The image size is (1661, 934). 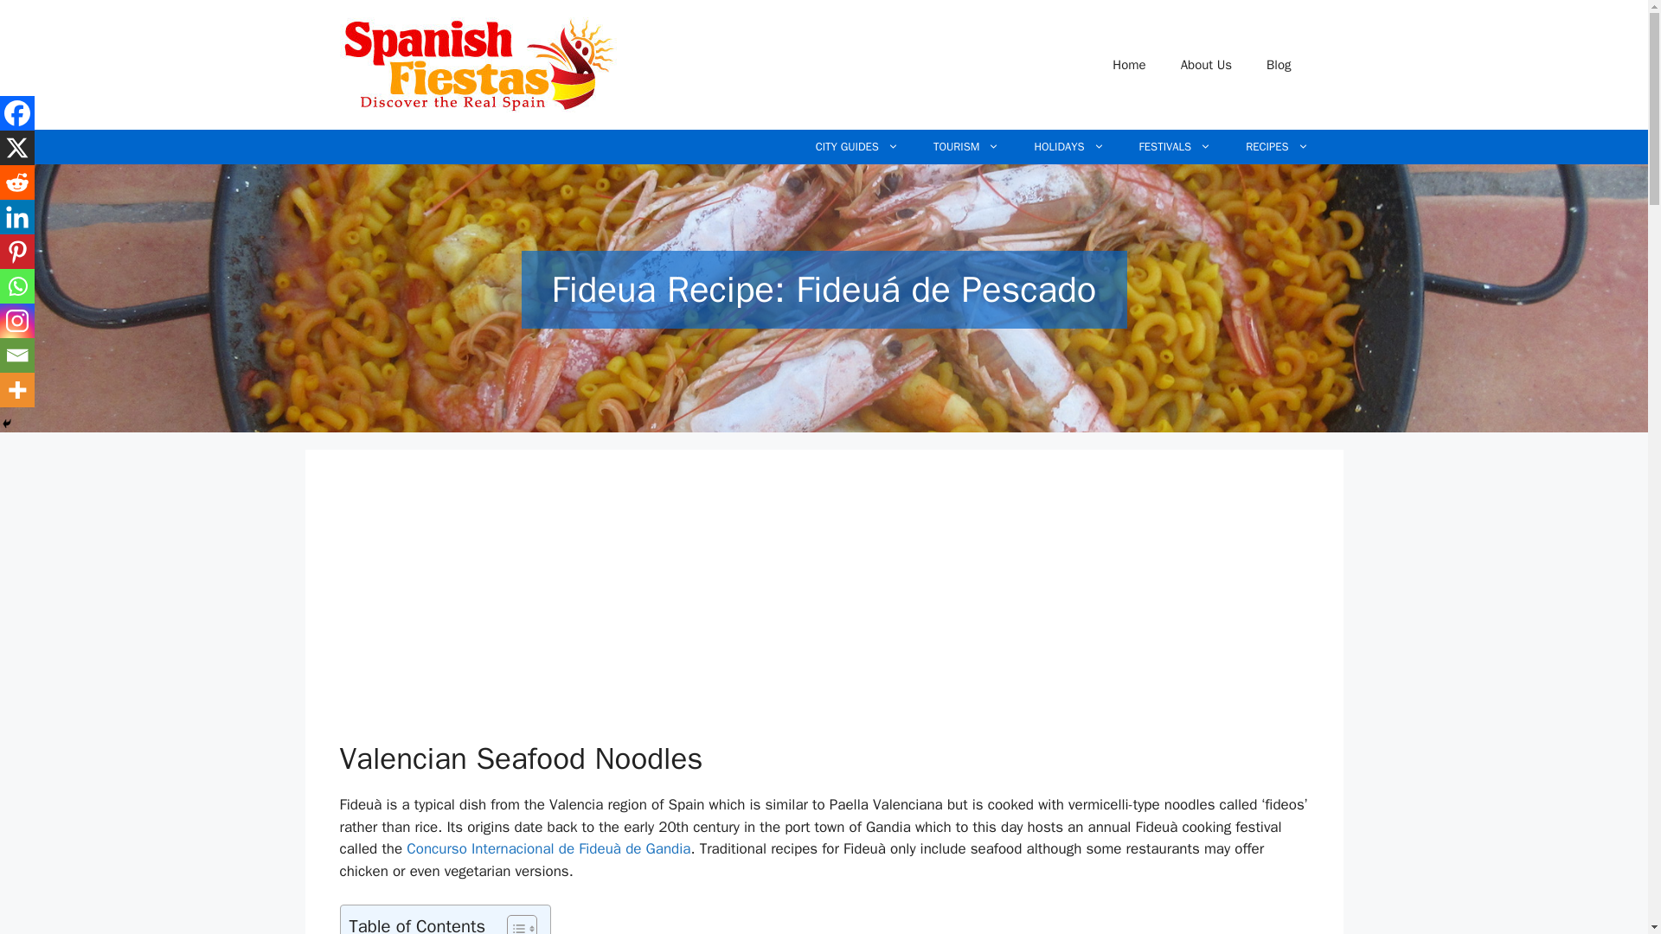 What do you see at coordinates (693, 612) in the screenshot?
I see `Advertisement` at bounding box center [693, 612].